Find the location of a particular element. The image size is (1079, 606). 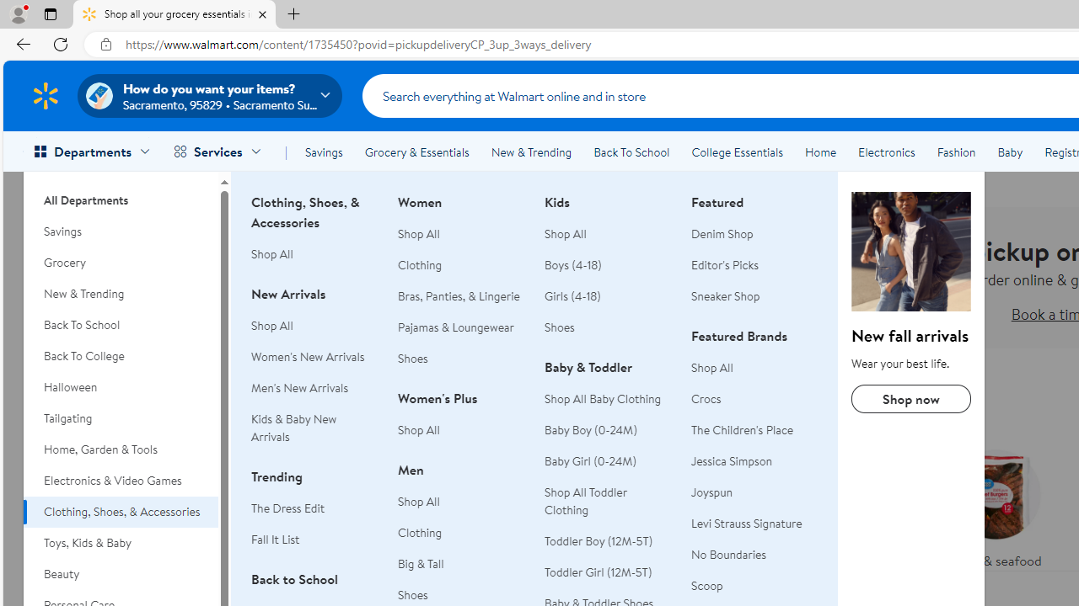

Clothing is located at coordinates (461, 532).